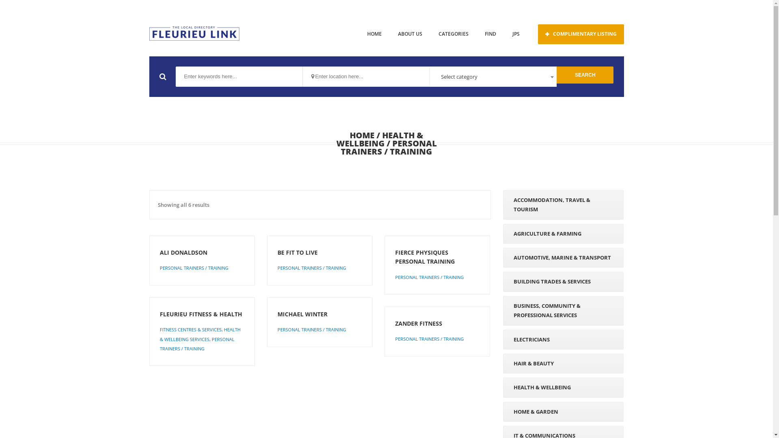  I want to click on ELECTRICIANS, so click(564, 340).